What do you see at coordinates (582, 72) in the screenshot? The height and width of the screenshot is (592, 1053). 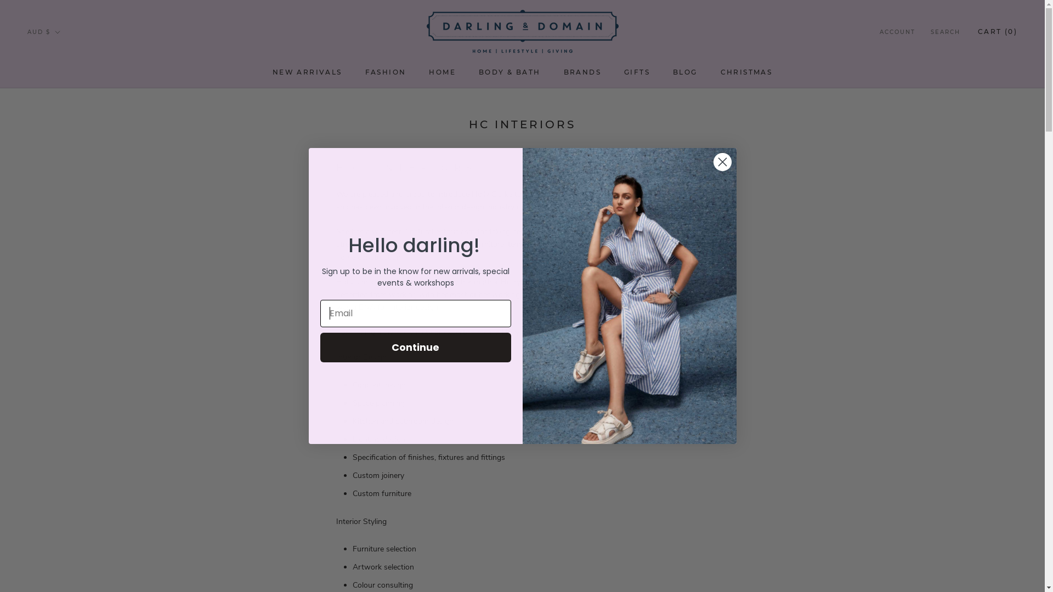 I see `BRANDS` at bounding box center [582, 72].